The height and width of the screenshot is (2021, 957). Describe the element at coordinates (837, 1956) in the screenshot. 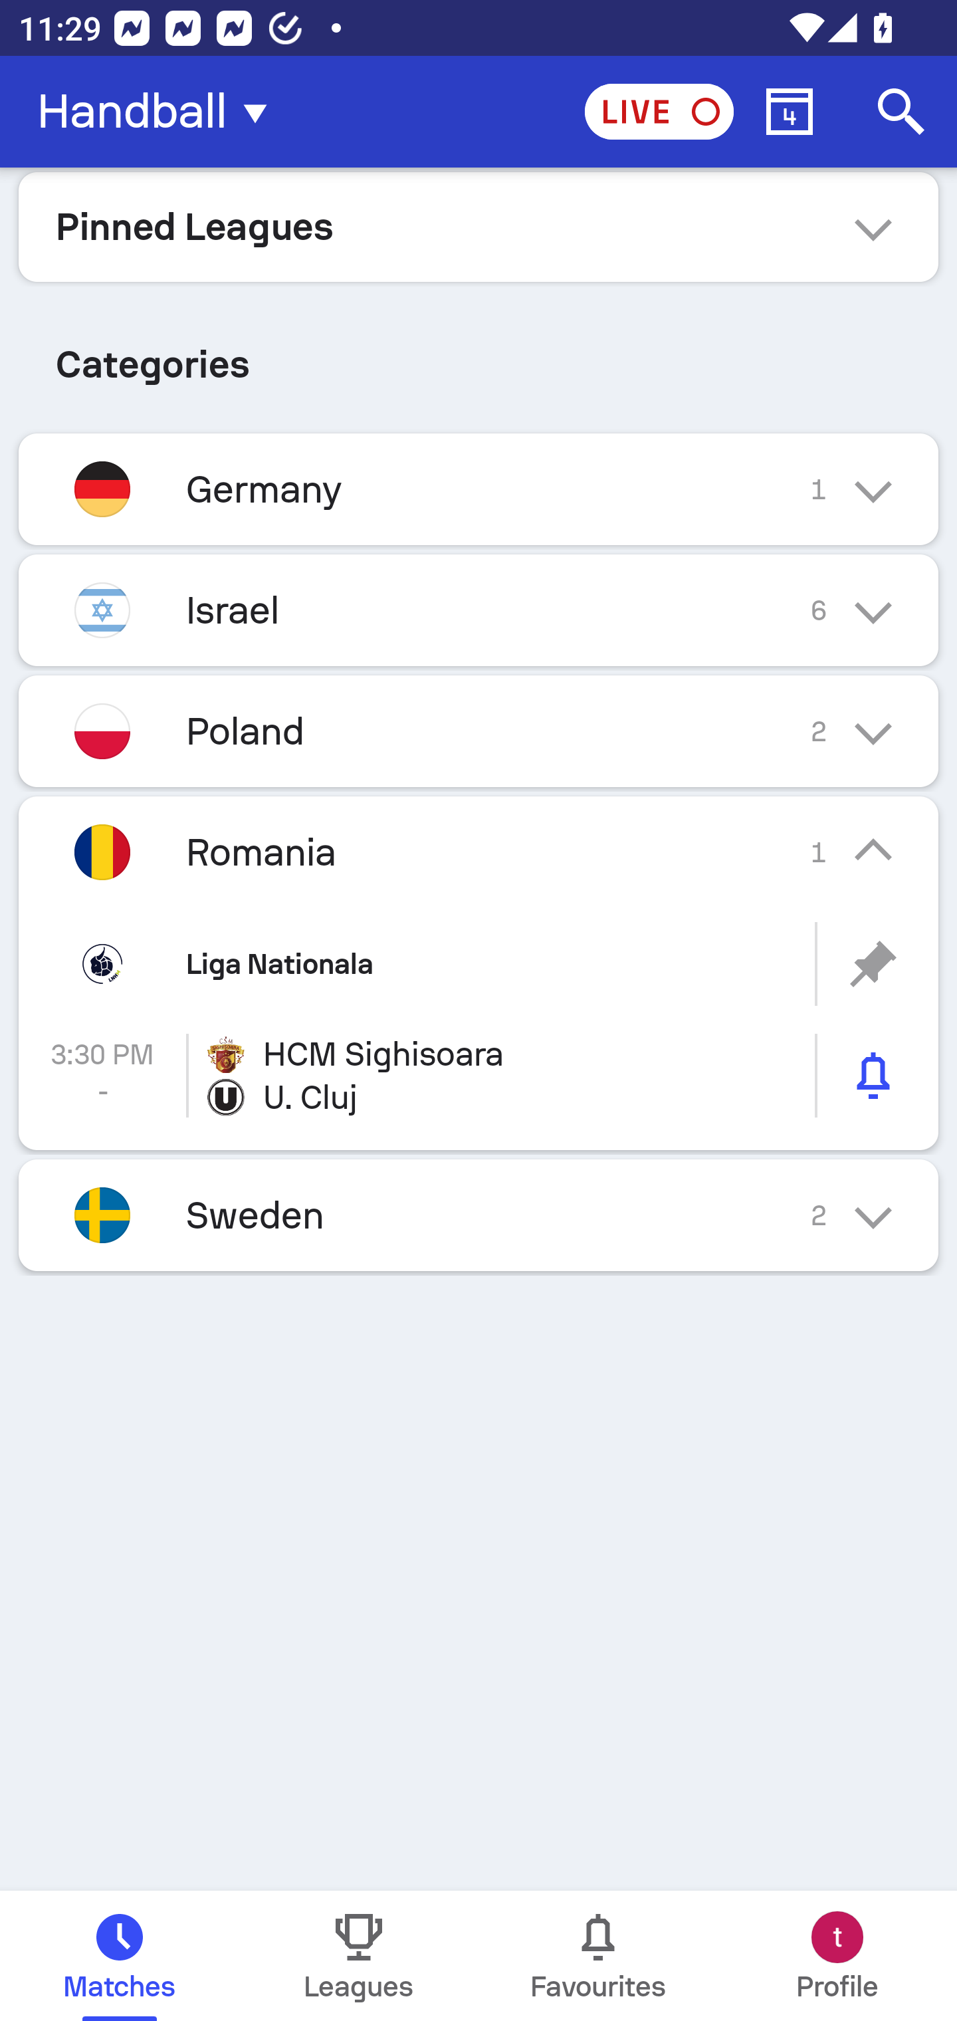

I see `Profile` at that location.